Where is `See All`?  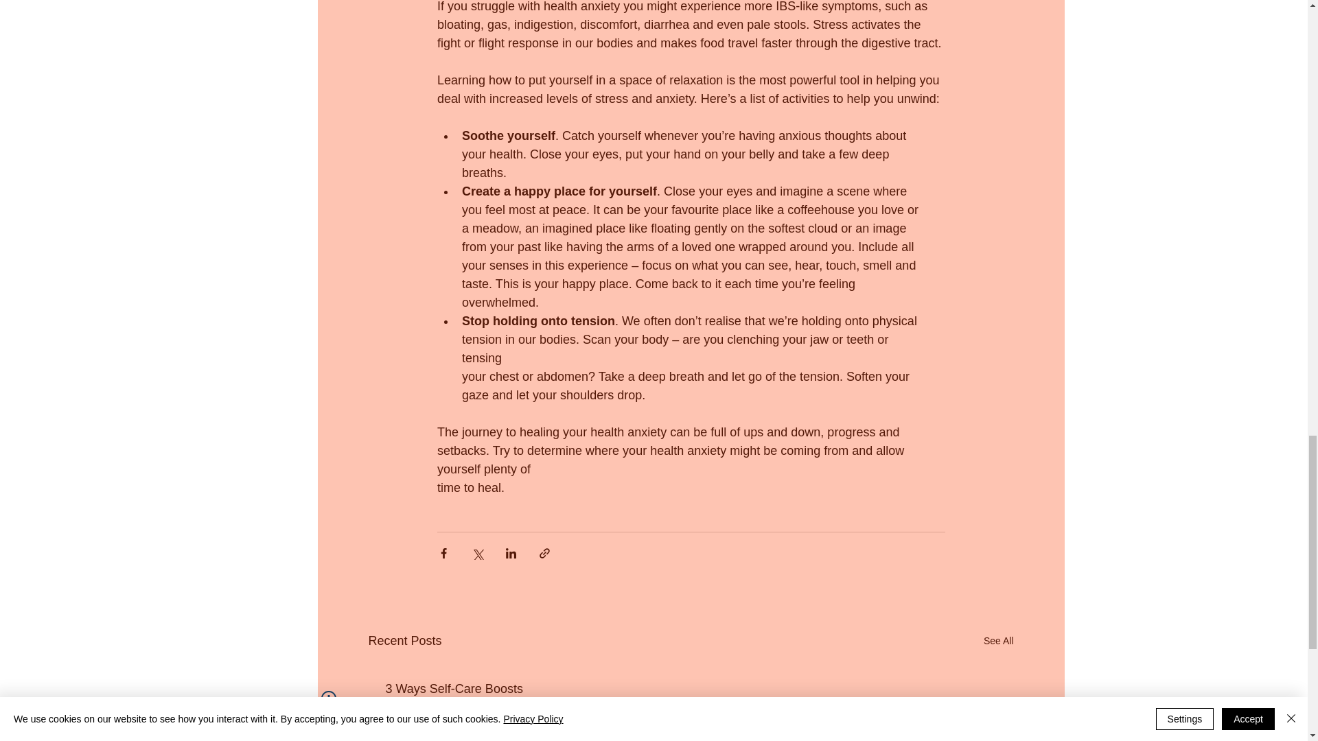 See All is located at coordinates (998, 641).